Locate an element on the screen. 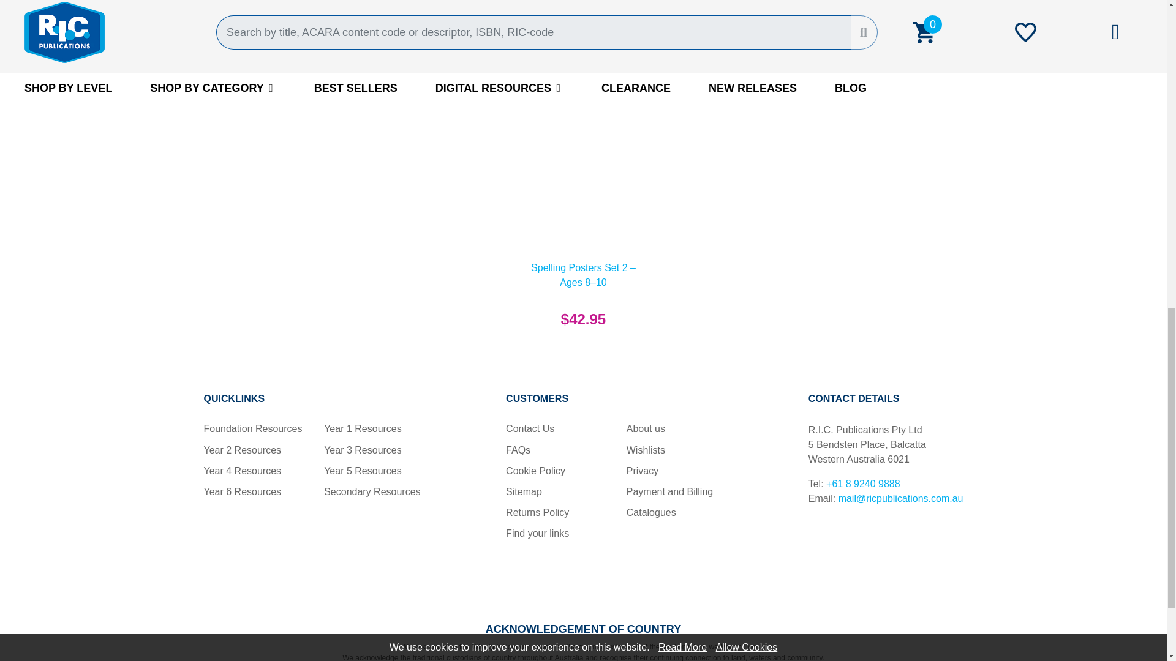 The width and height of the screenshot is (1176, 661). Year 5 Resources is located at coordinates (363, 471).